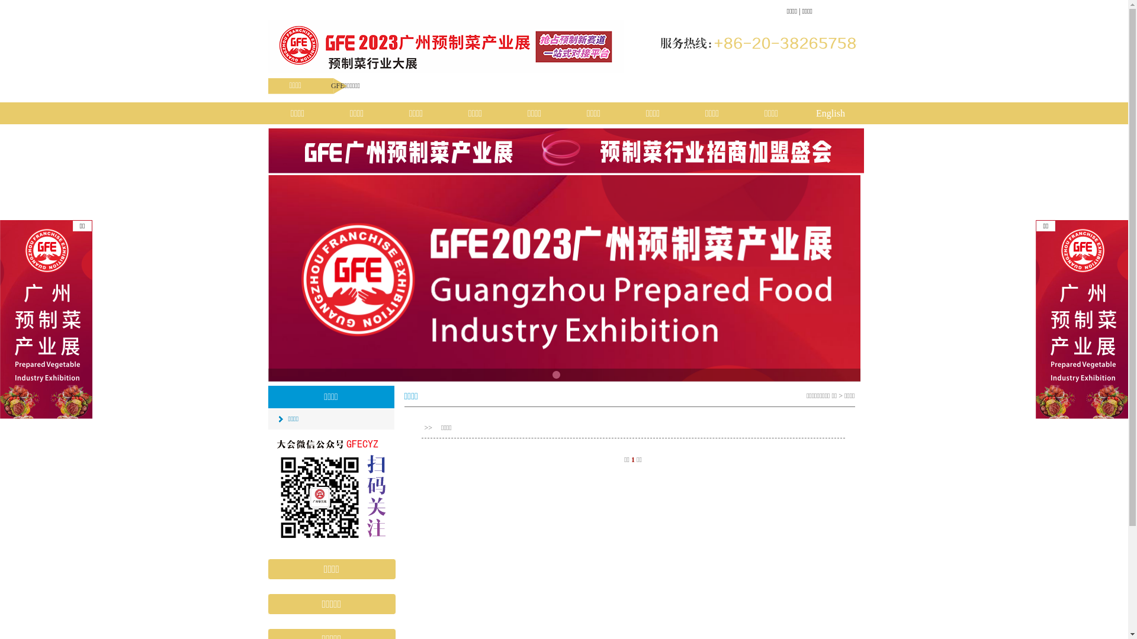 This screenshot has width=1137, height=639. Describe the element at coordinates (830, 114) in the screenshot. I see `English` at that location.